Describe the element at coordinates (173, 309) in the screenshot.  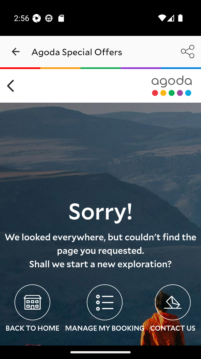
I see ` CONTACT US  CONTACT US` at that location.